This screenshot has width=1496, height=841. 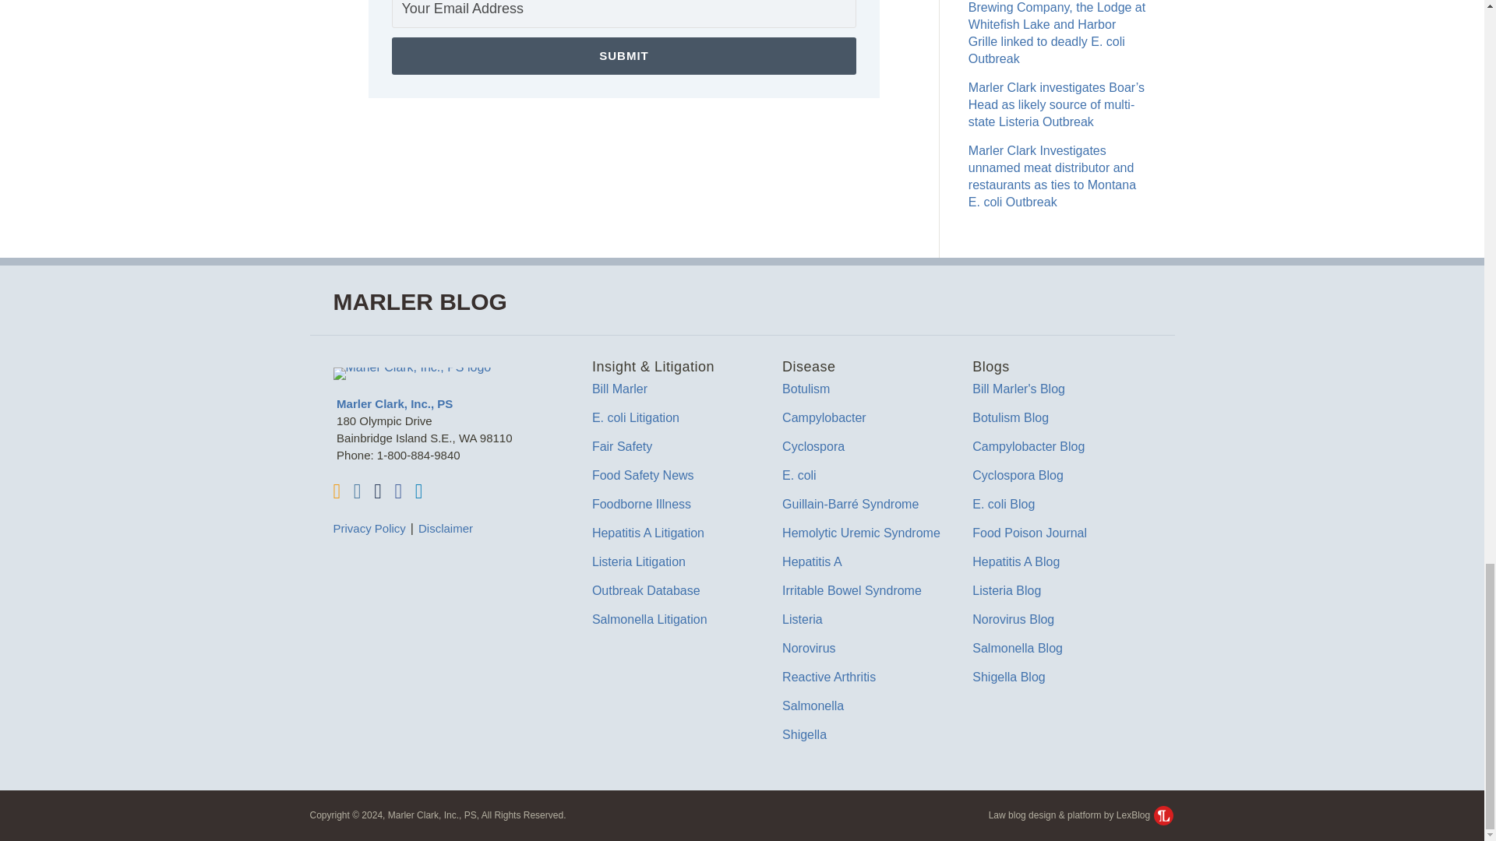 What do you see at coordinates (623, 56) in the screenshot?
I see `Submit` at bounding box center [623, 56].